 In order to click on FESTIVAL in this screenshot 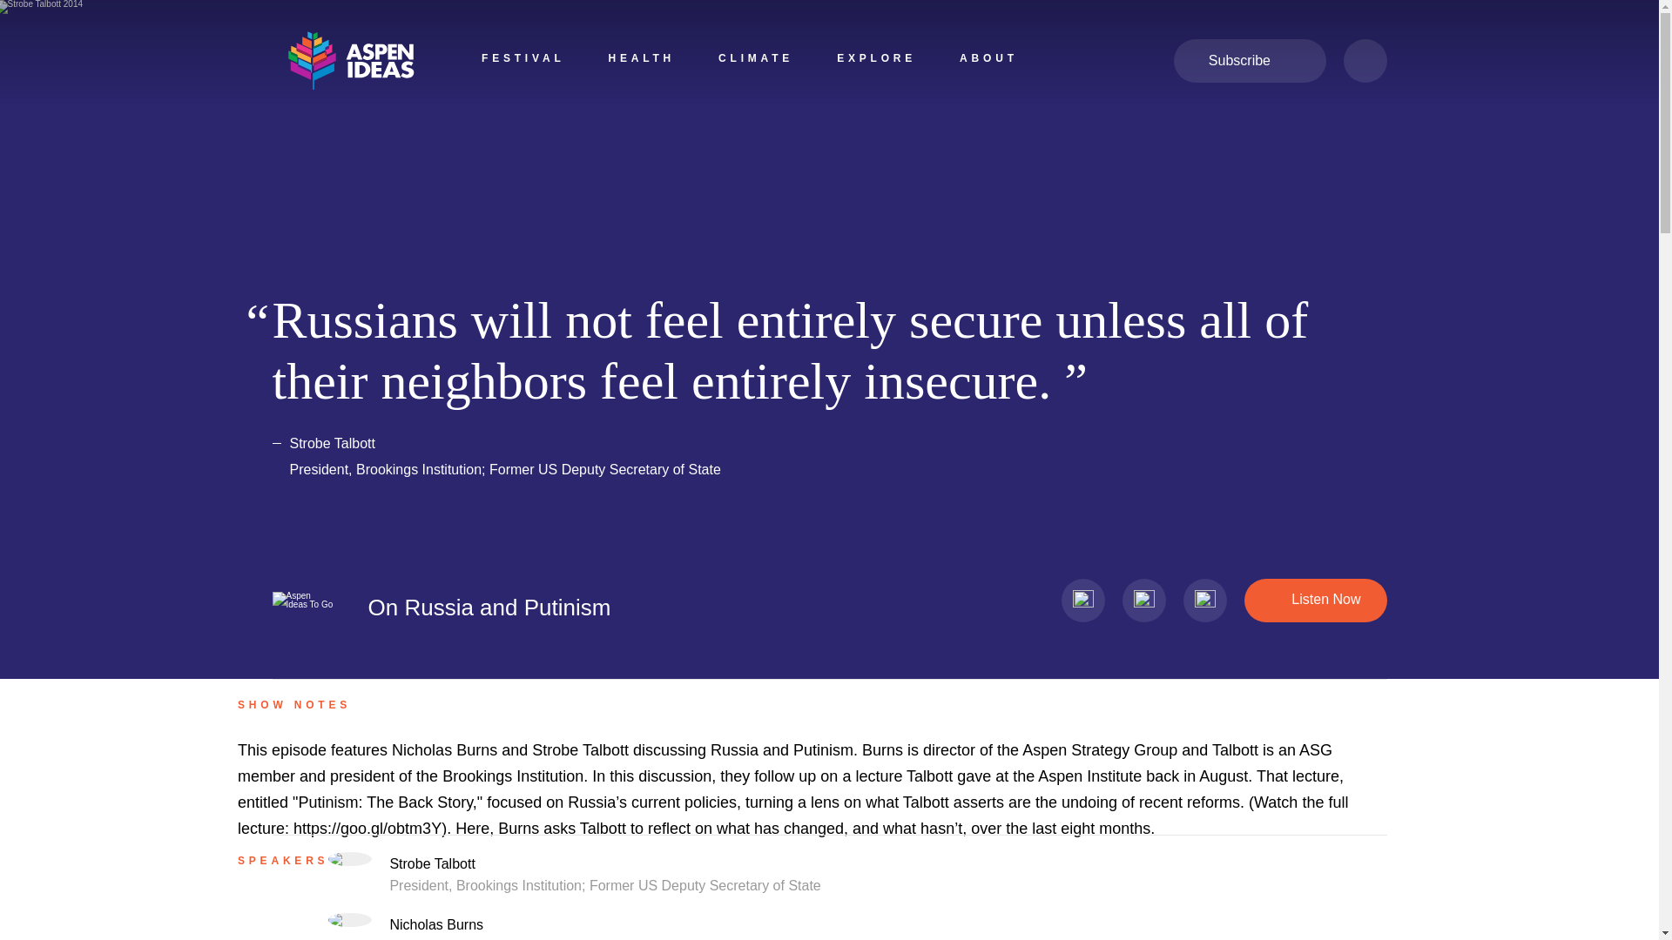, I will do `click(522, 61)`.